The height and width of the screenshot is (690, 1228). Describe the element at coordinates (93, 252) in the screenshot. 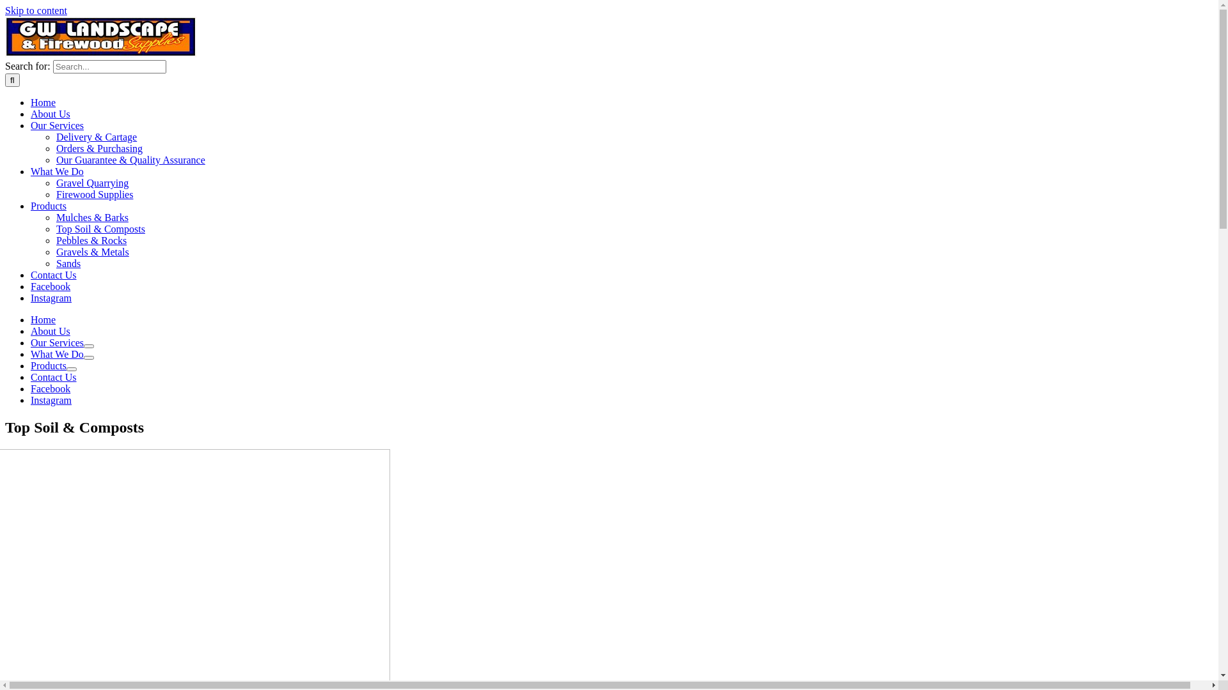

I see `Gravels & Metals` at that location.